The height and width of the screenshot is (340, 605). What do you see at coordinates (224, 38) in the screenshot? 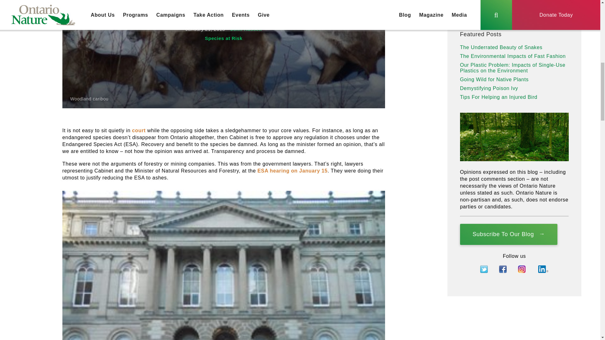
I see `Category: Species at Risk` at bounding box center [224, 38].